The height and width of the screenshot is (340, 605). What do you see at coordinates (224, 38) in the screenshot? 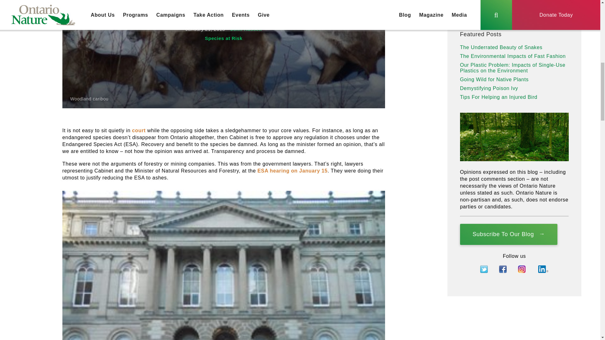
I see `Category: Species at Risk` at bounding box center [224, 38].